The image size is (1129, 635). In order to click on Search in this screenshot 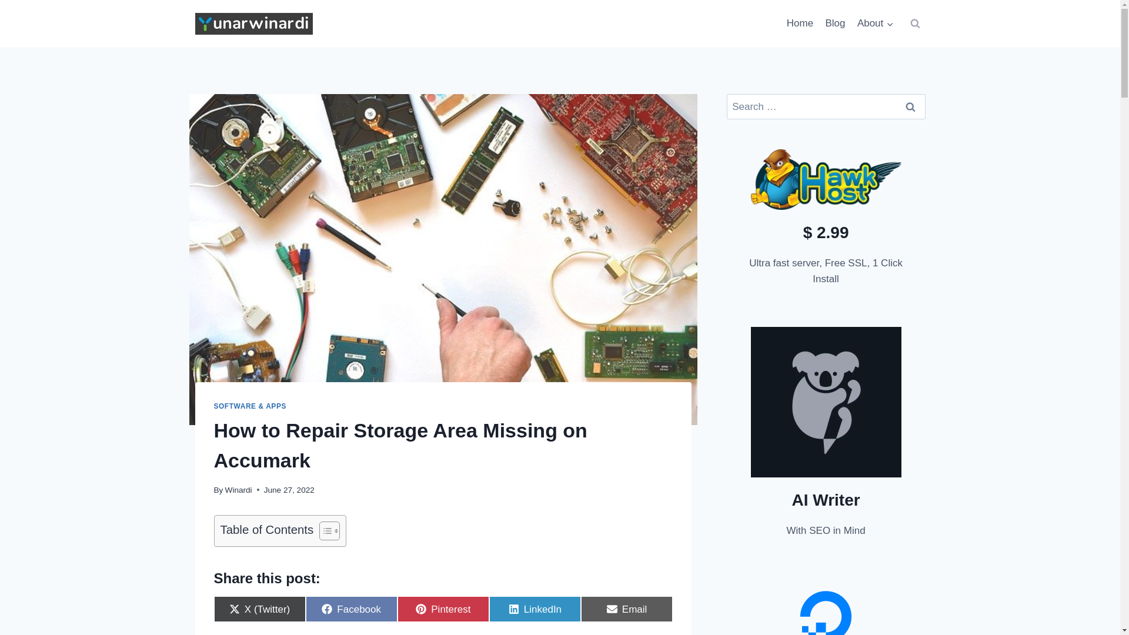, I will do `click(800, 24)`.